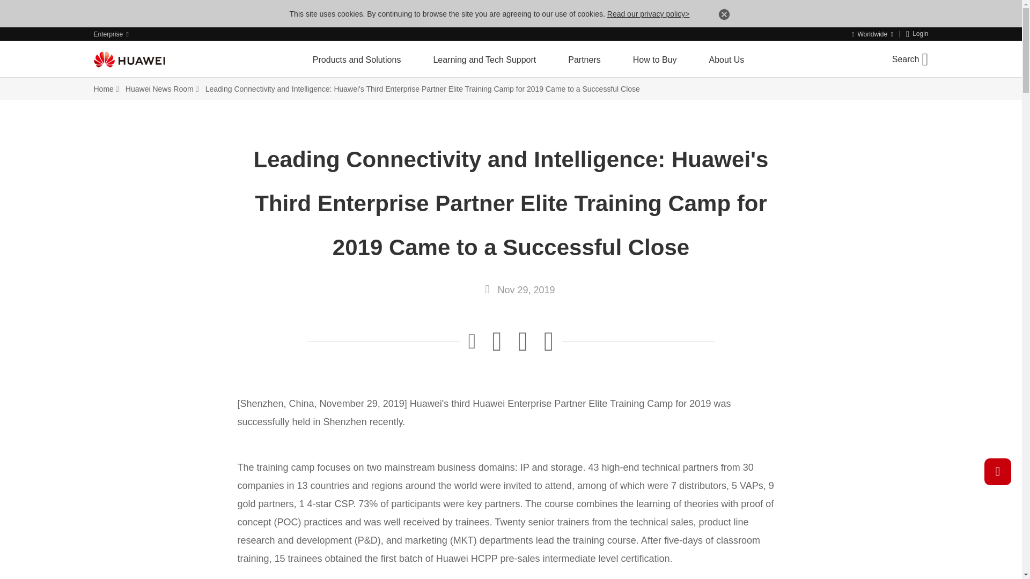 The height and width of the screenshot is (579, 1030). What do you see at coordinates (724, 16) in the screenshot?
I see `Close` at bounding box center [724, 16].